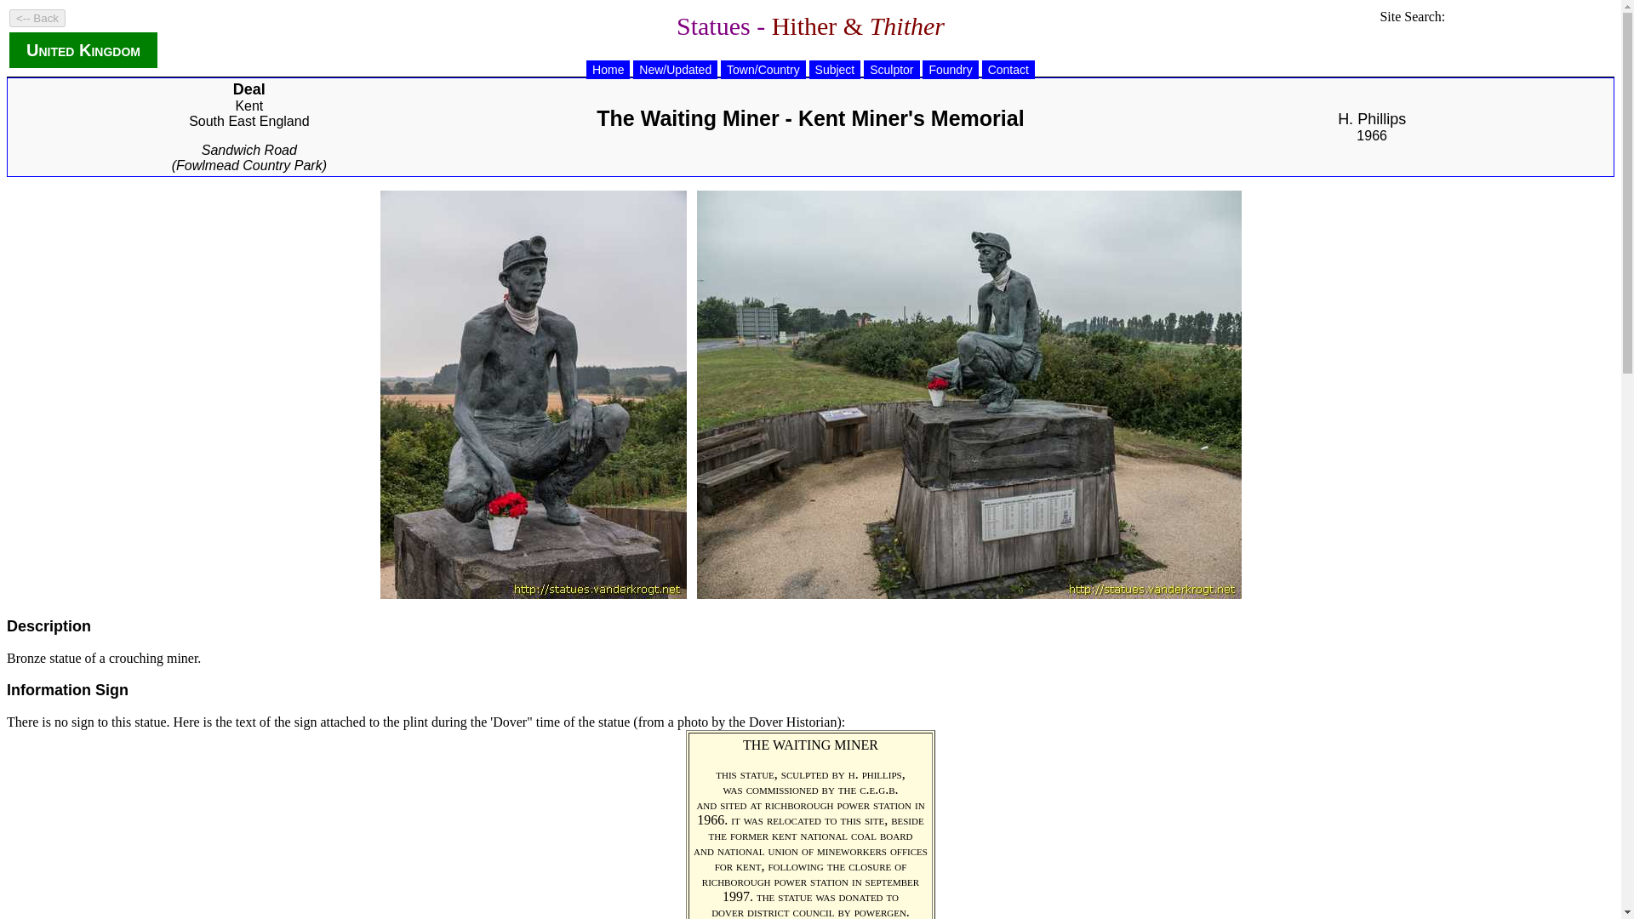 This screenshot has height=919, width=1634. Describe the element at coordinates (249, 128) in the screenshot. I see `South East England` at that location.